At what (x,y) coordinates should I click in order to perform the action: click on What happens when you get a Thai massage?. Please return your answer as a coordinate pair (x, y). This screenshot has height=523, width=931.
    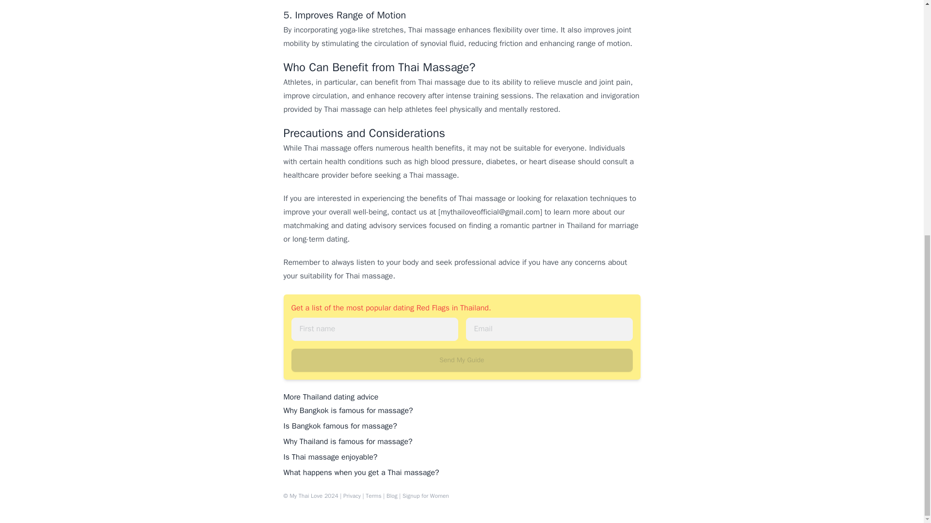
    Looking at the image, I should click on (361, 473).